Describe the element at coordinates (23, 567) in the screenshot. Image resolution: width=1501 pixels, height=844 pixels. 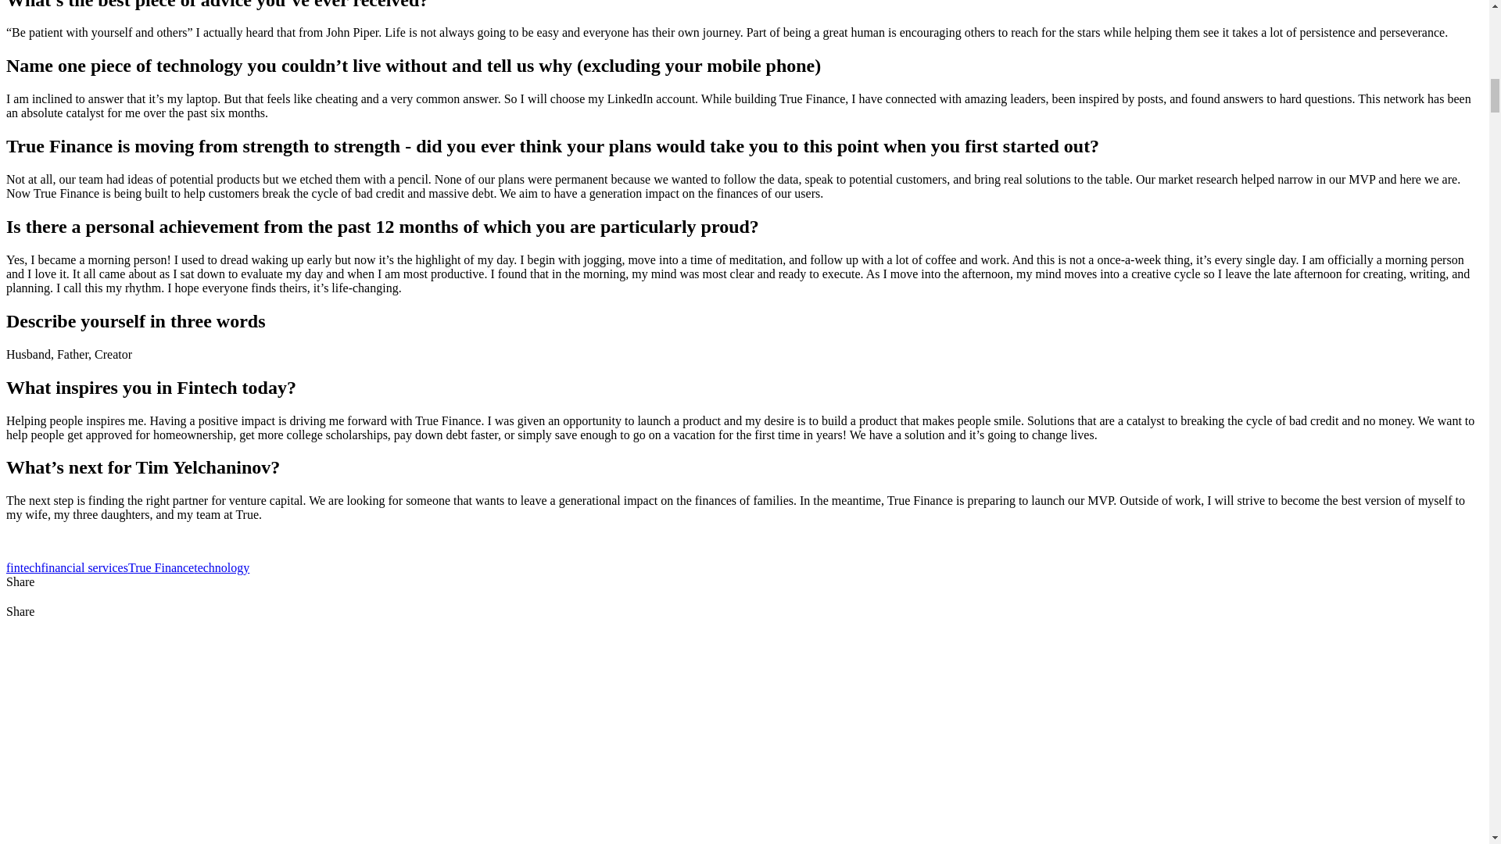
I see `fintech` at that location.